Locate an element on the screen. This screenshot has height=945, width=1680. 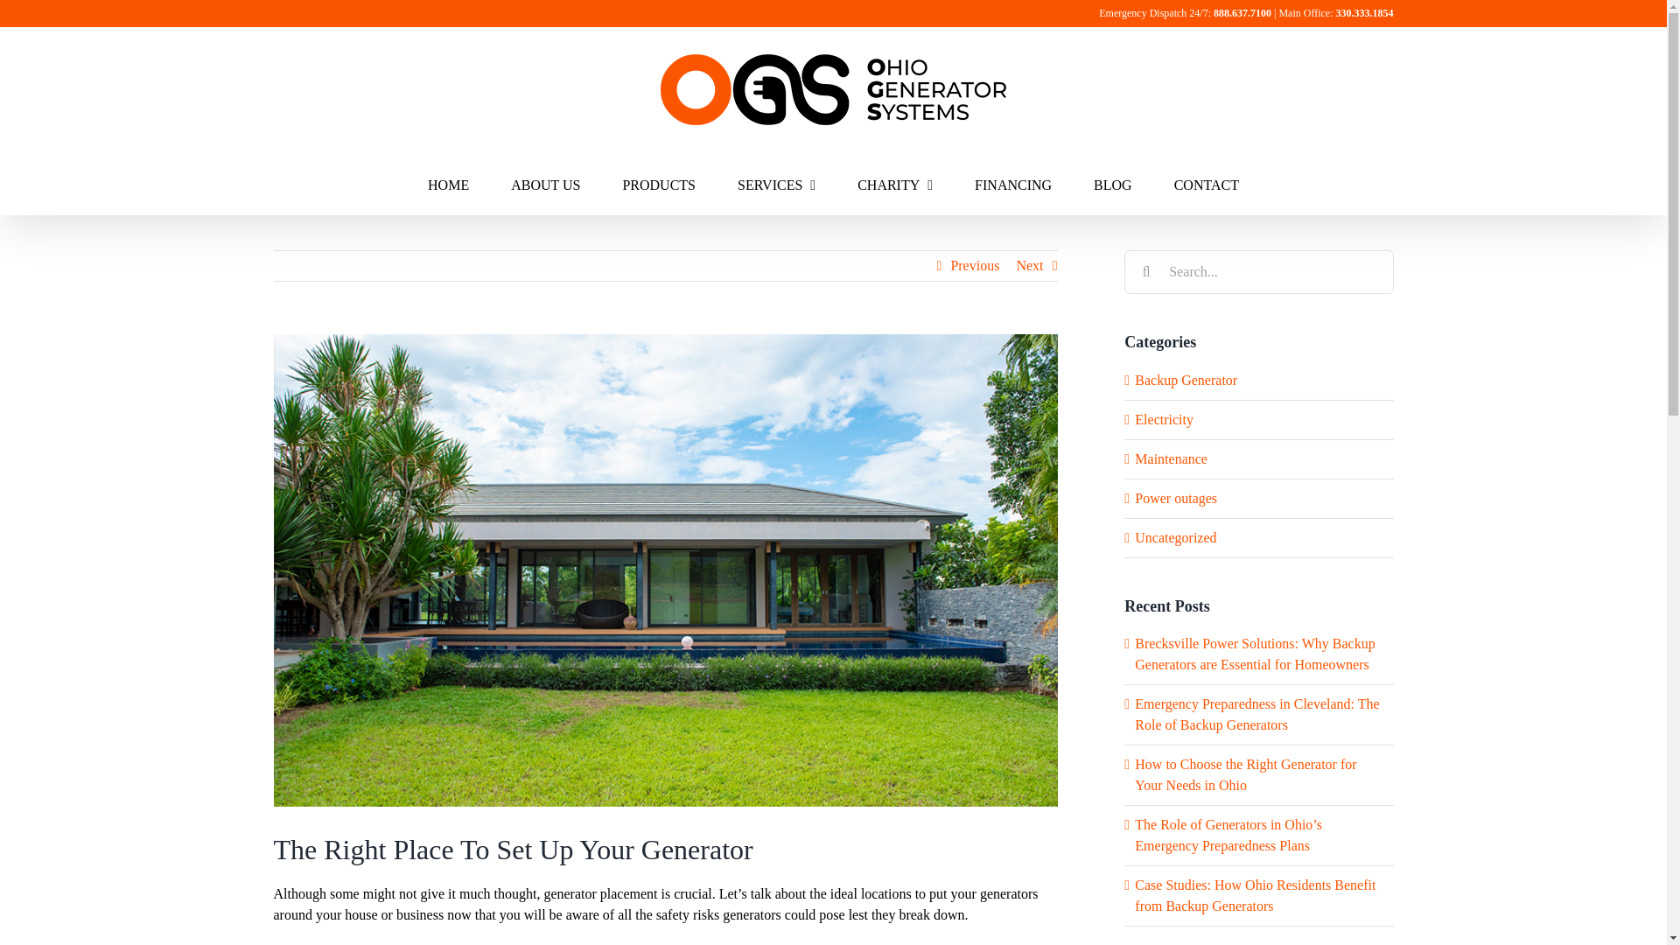
Next is located at coordinates (1029, 266).